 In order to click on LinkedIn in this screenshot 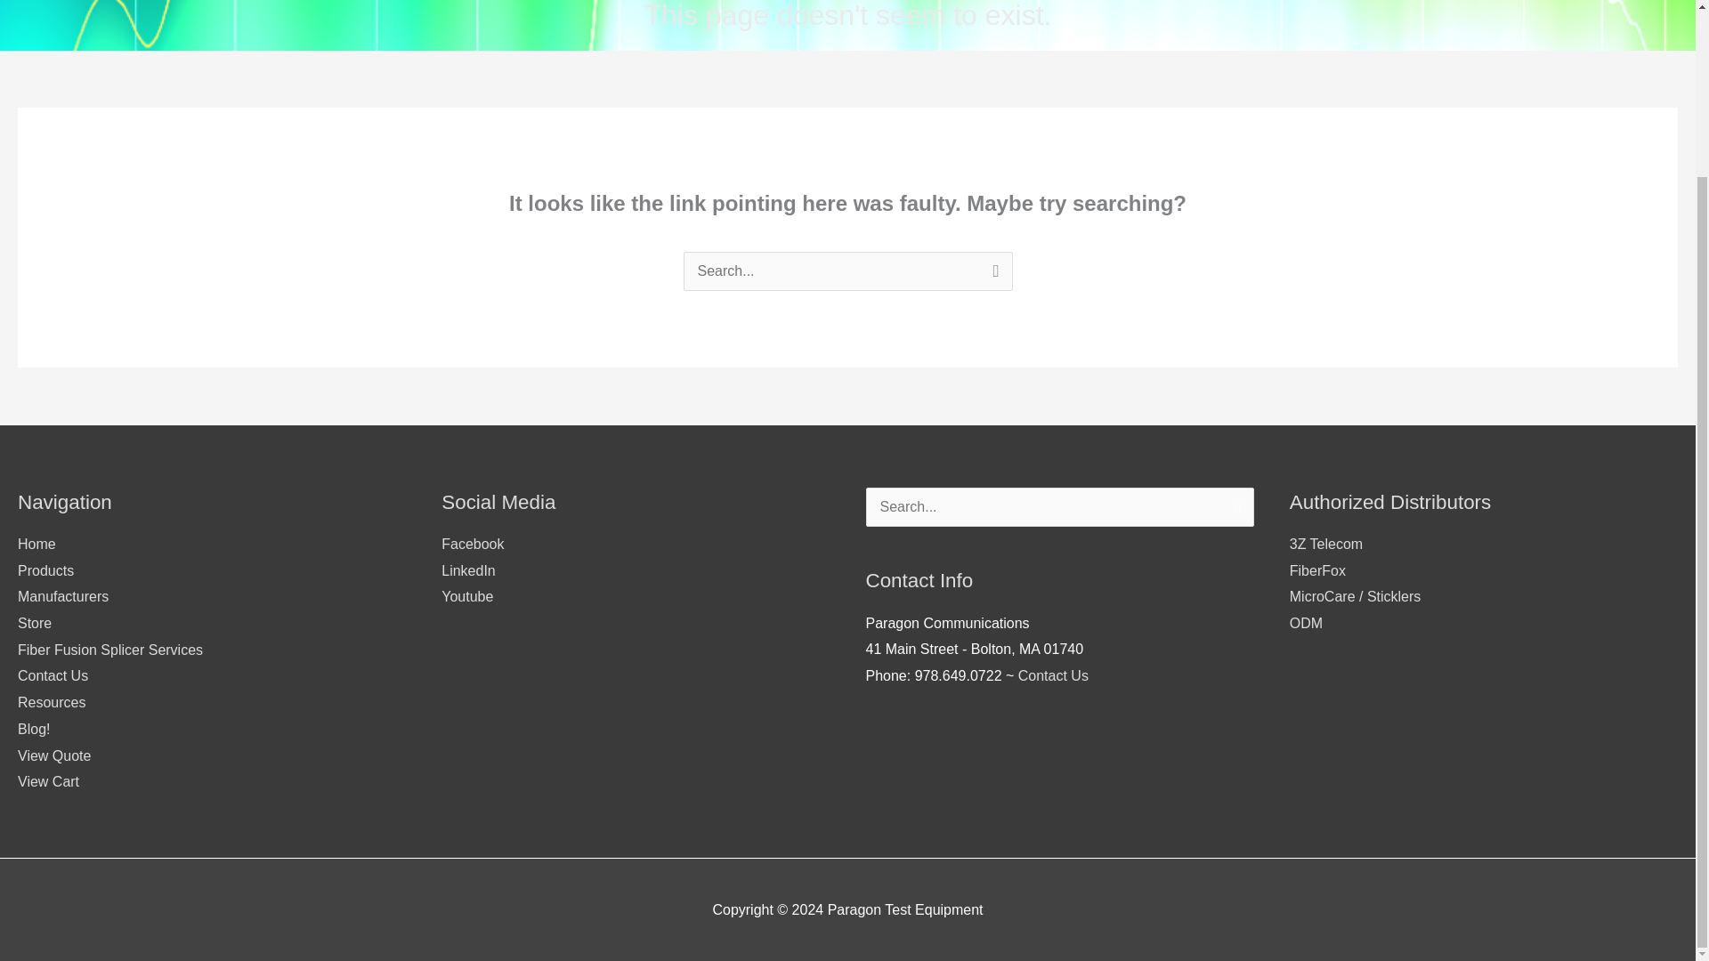, I will do `click(468, 570)`.